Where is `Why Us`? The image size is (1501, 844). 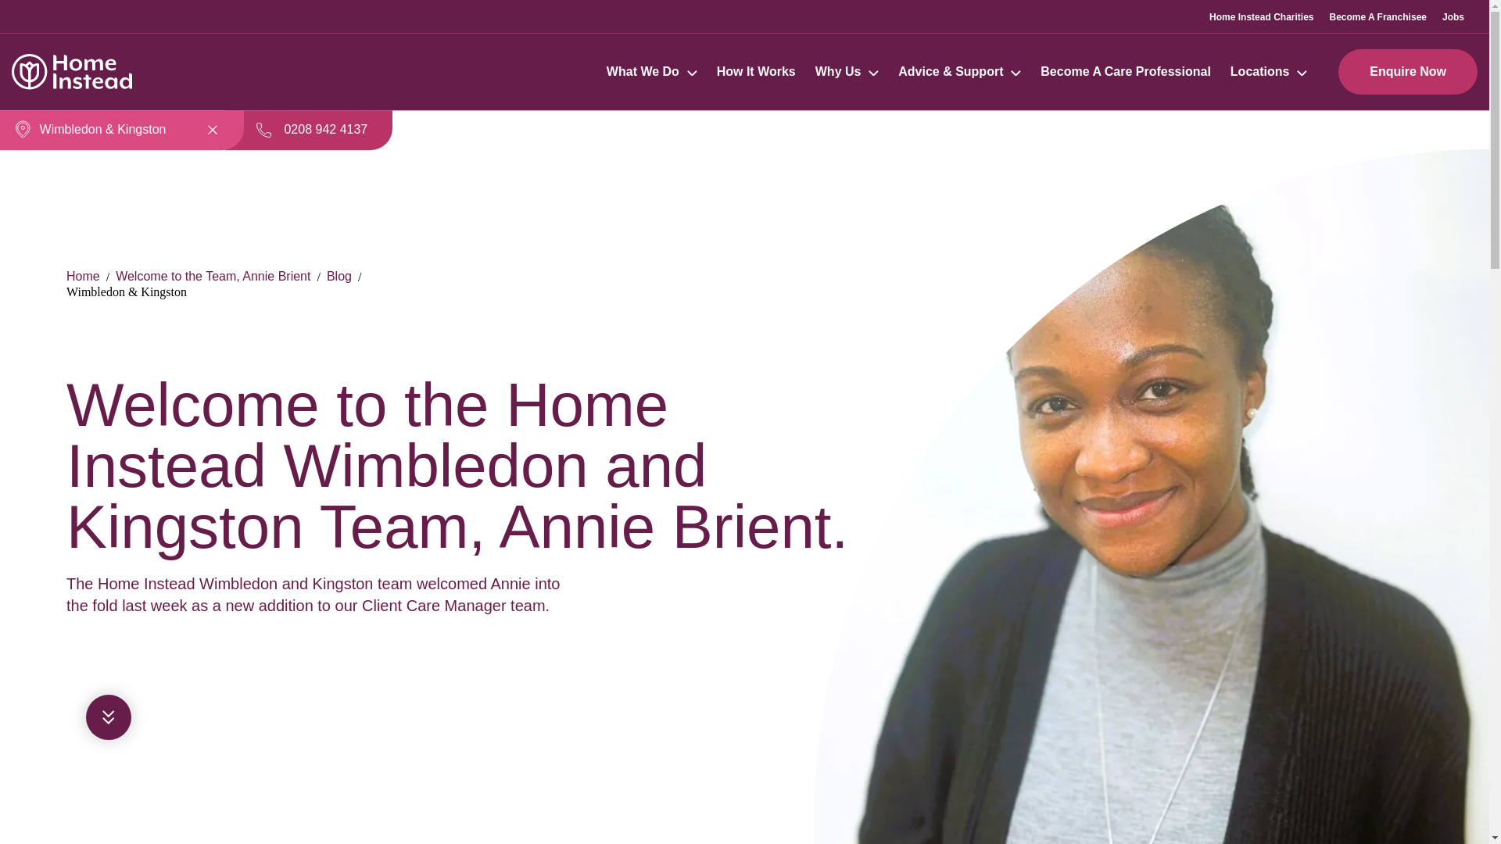 Why Us is located at coordinates (838, 72).